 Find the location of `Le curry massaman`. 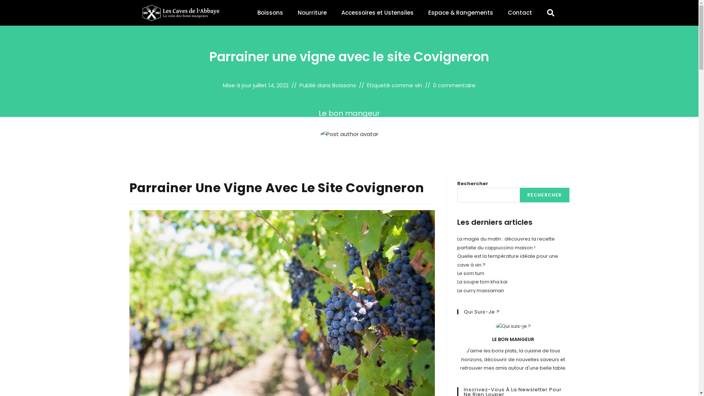

Le curry massaman is located at coordinates (480, 290).